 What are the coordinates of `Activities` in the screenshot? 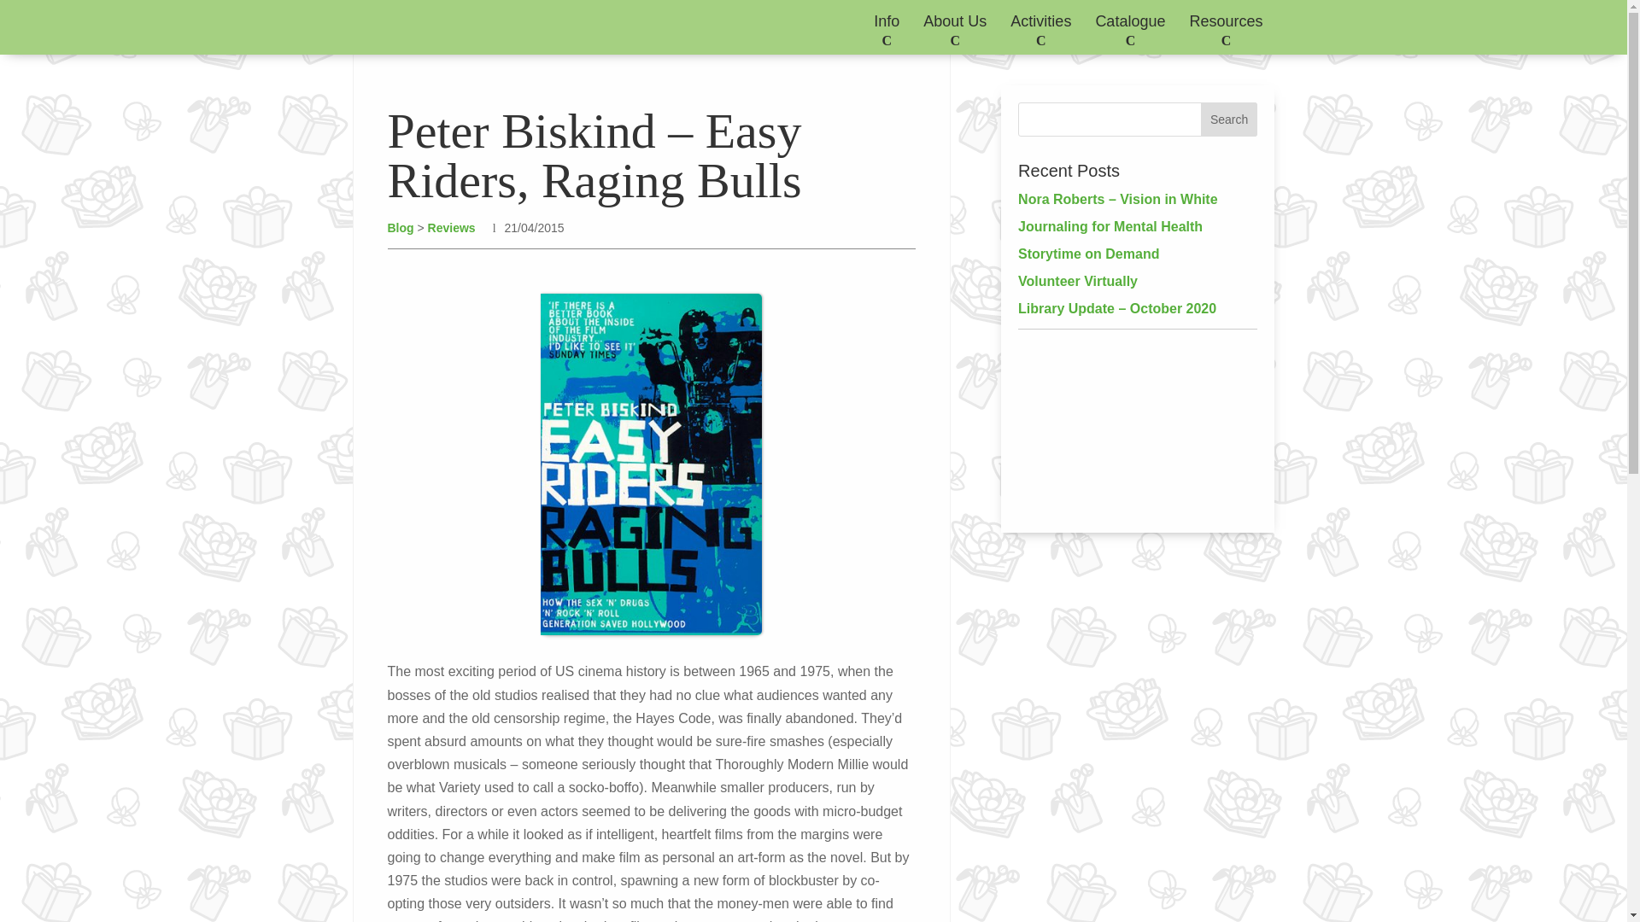 It's located at (1040, 27).